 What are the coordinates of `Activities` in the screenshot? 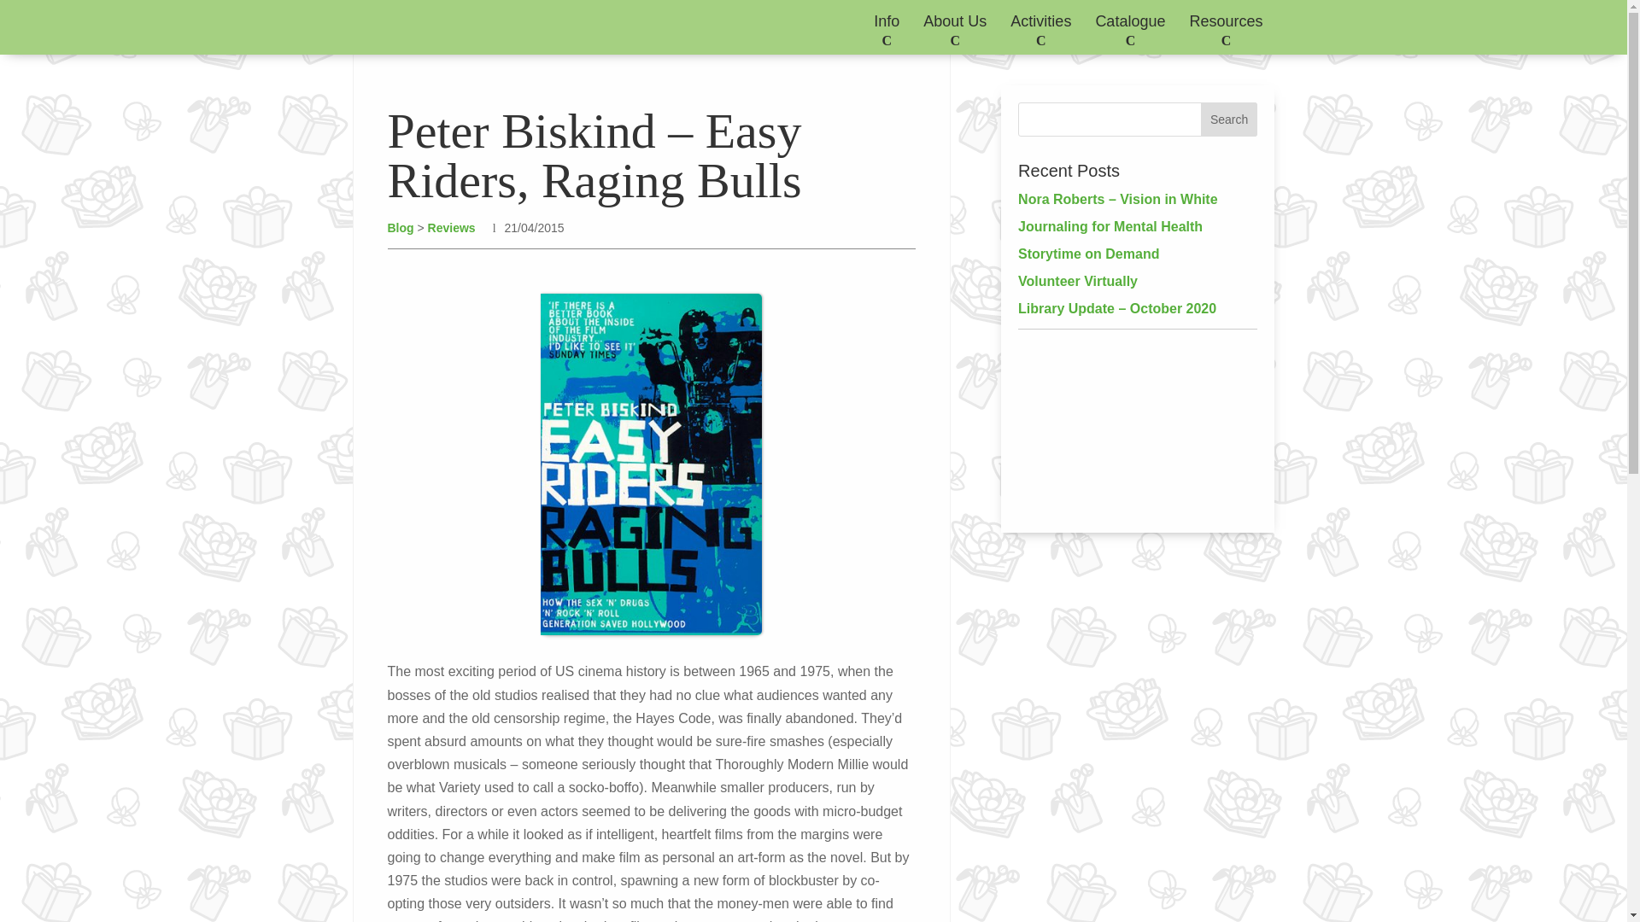 It's located at (1040, 27).